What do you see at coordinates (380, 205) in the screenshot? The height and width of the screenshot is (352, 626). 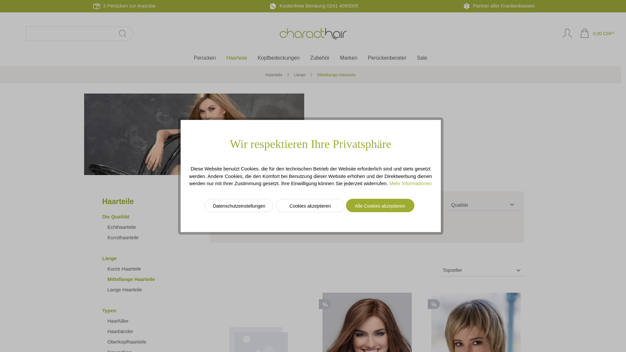 I see `Alle Cookies akzeptieren` at bounding box center [380, 205].